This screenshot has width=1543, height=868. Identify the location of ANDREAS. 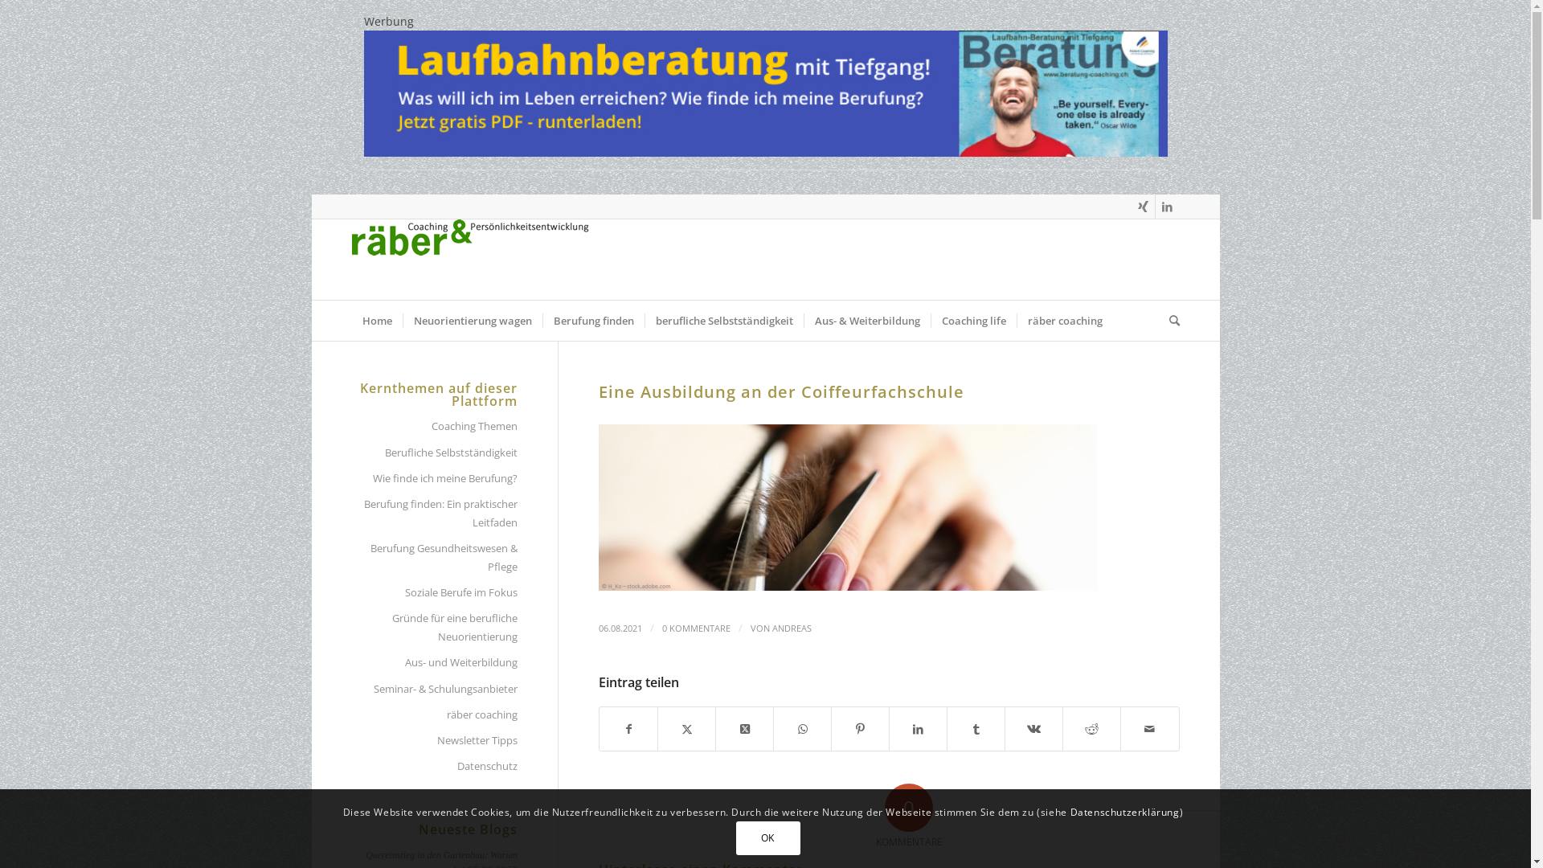
(792, 628).